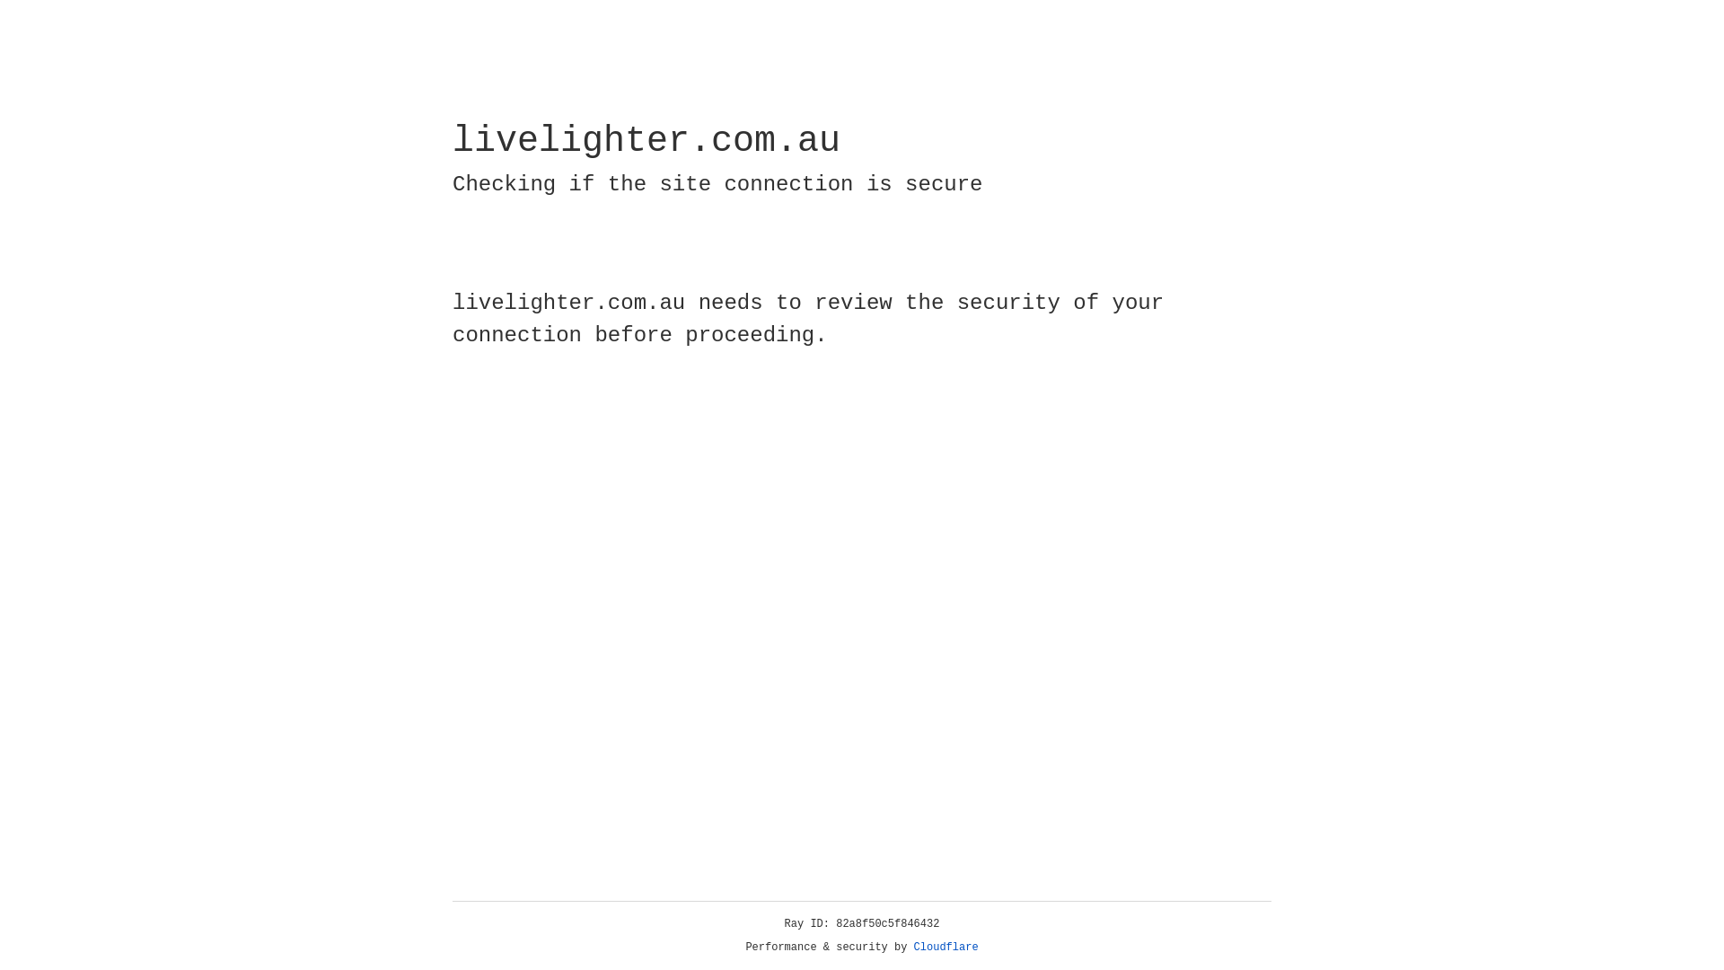  Describe the element at coordinates (946, 948) in the screenshot. I see `Cloudflare` at that location.